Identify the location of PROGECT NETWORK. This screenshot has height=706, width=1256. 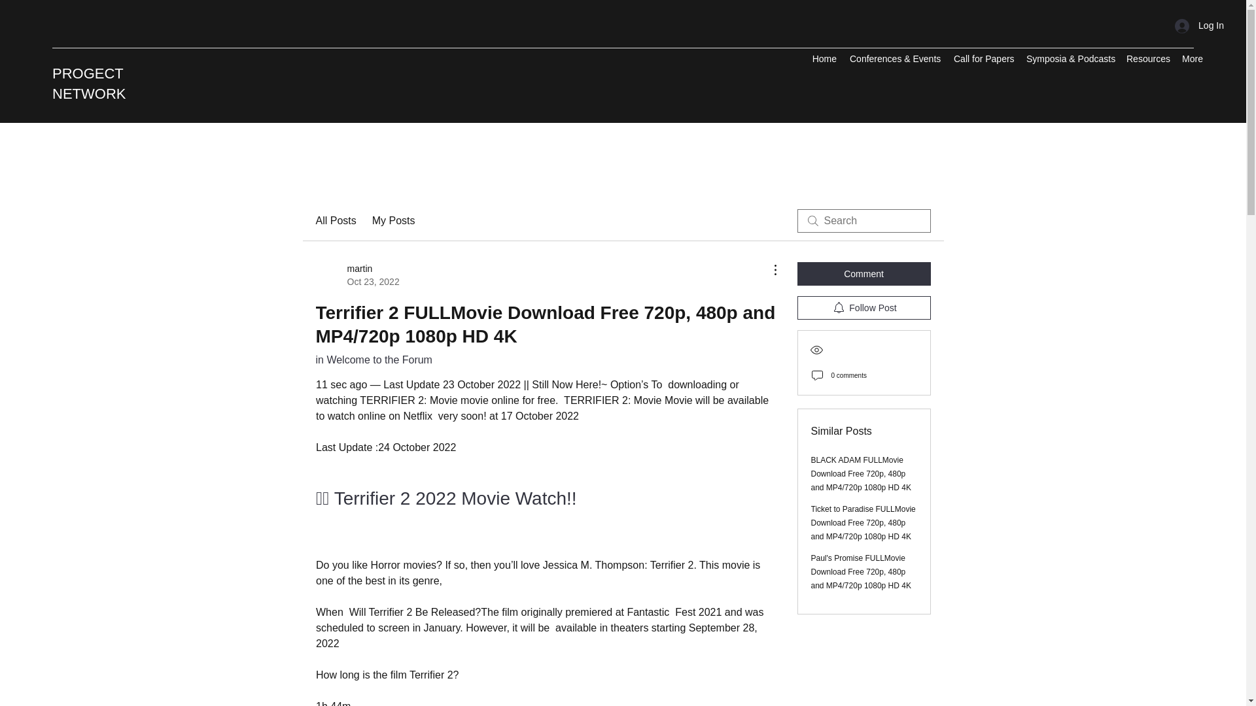
(863, 307).